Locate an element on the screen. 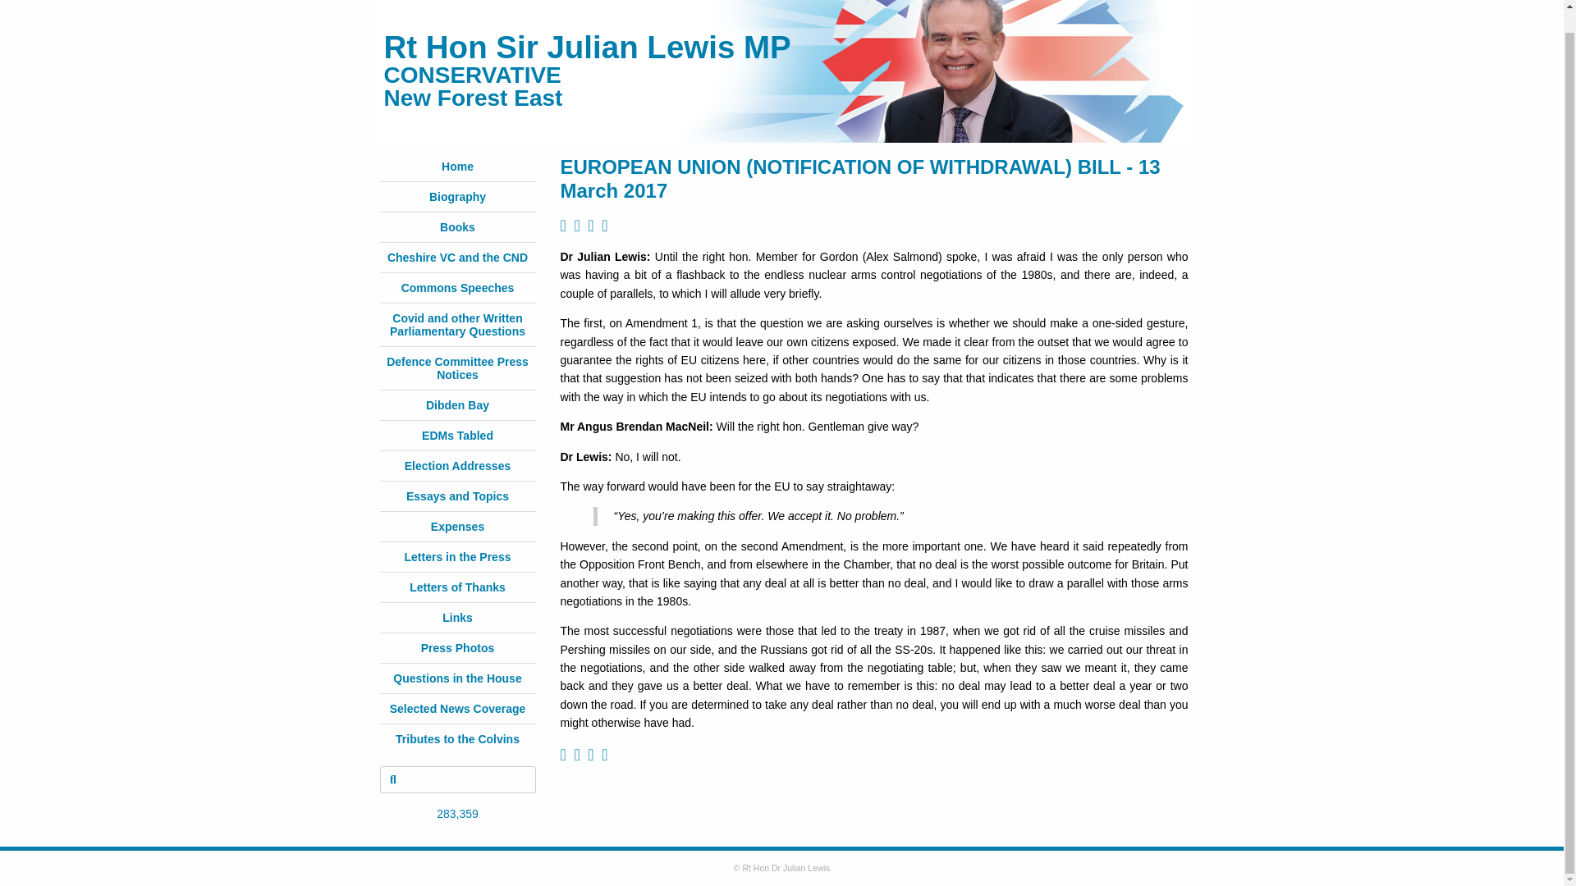 Image resolution: width=1576 pixels, height=886 pixels. Letters of Thanks is located at coordinates (458, 587).